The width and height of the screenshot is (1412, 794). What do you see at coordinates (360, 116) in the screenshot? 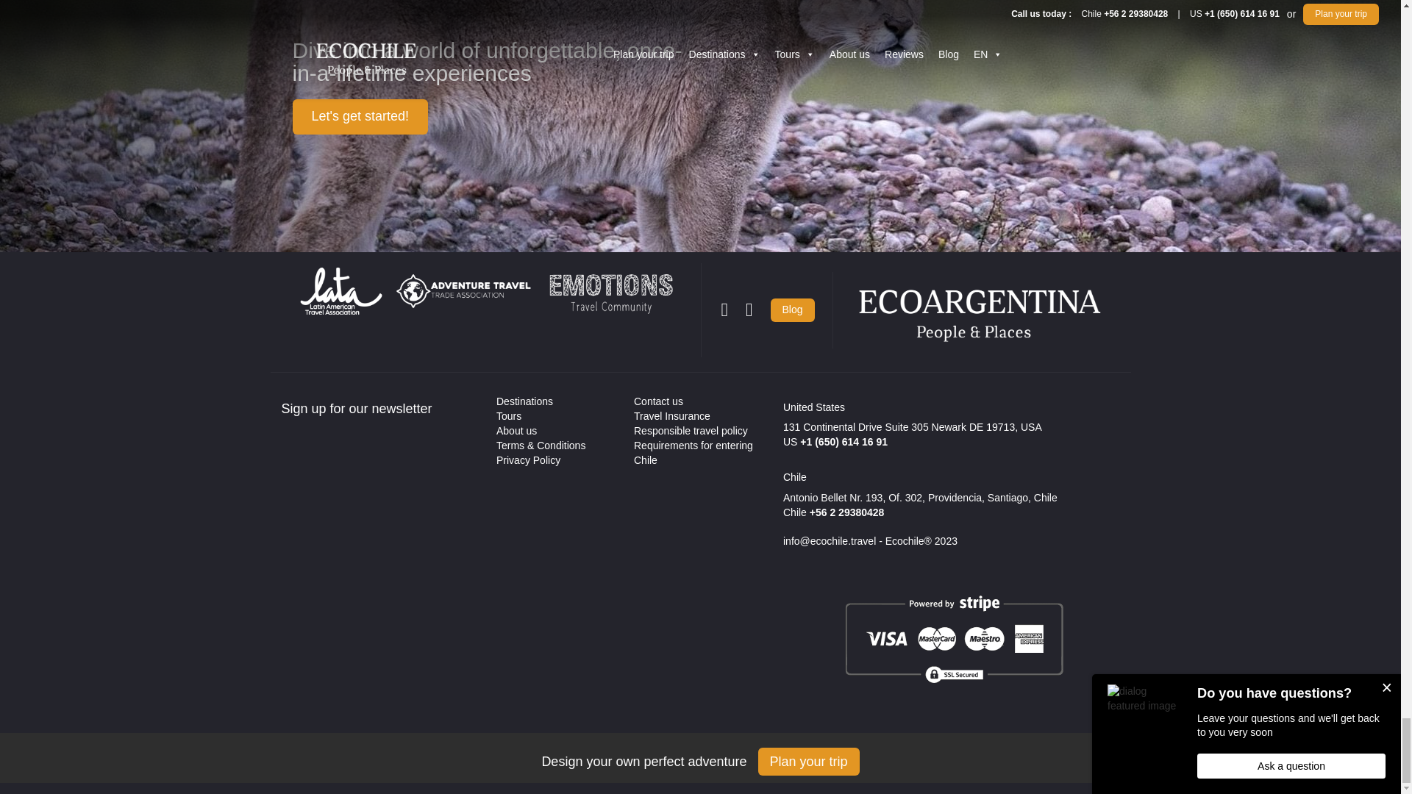
I see `Let's get started!` at bounding box center [360, 116].